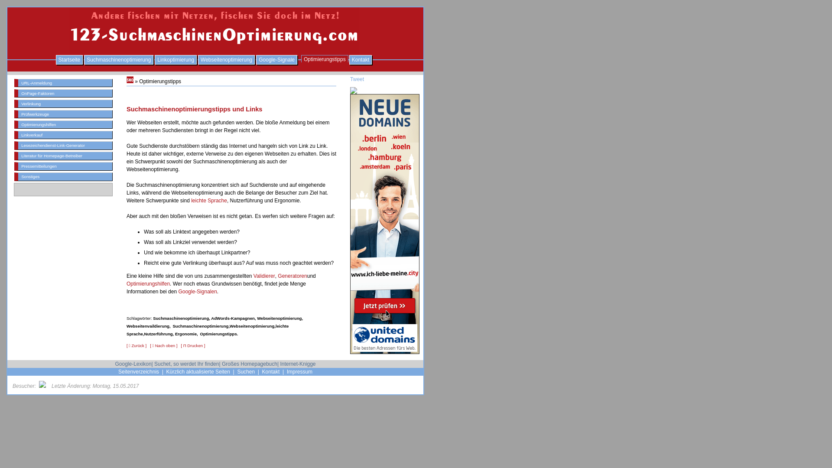 The height and width of the screenshot is (468, 832). Describe the element at coordinates (198, 292) in the screenshot. I see `Google-Signalen` at that location.